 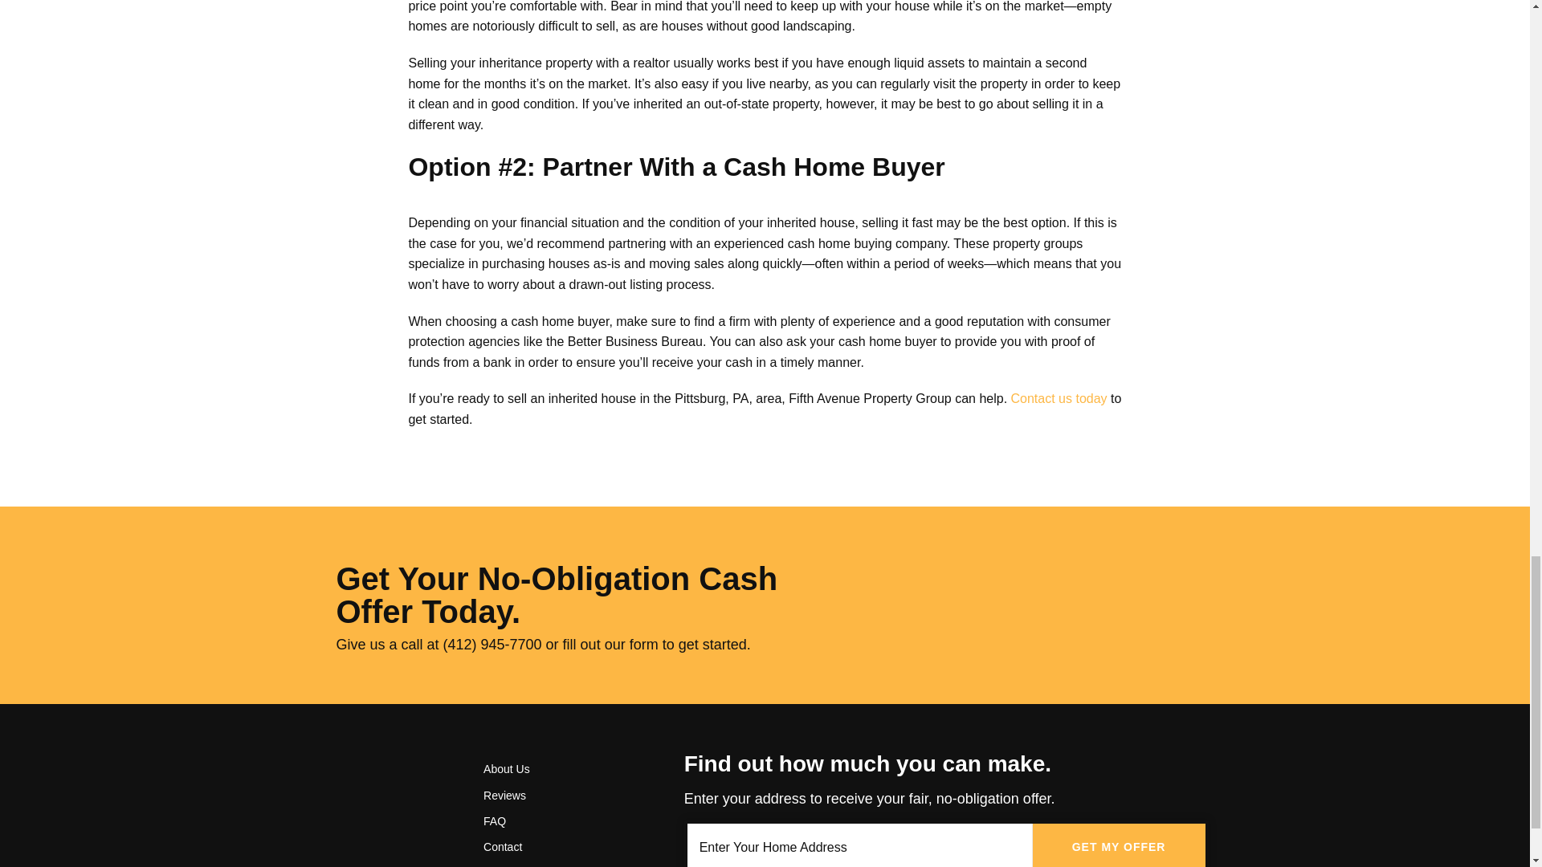 I want to click on Reviews, so click(x=565, y=795).